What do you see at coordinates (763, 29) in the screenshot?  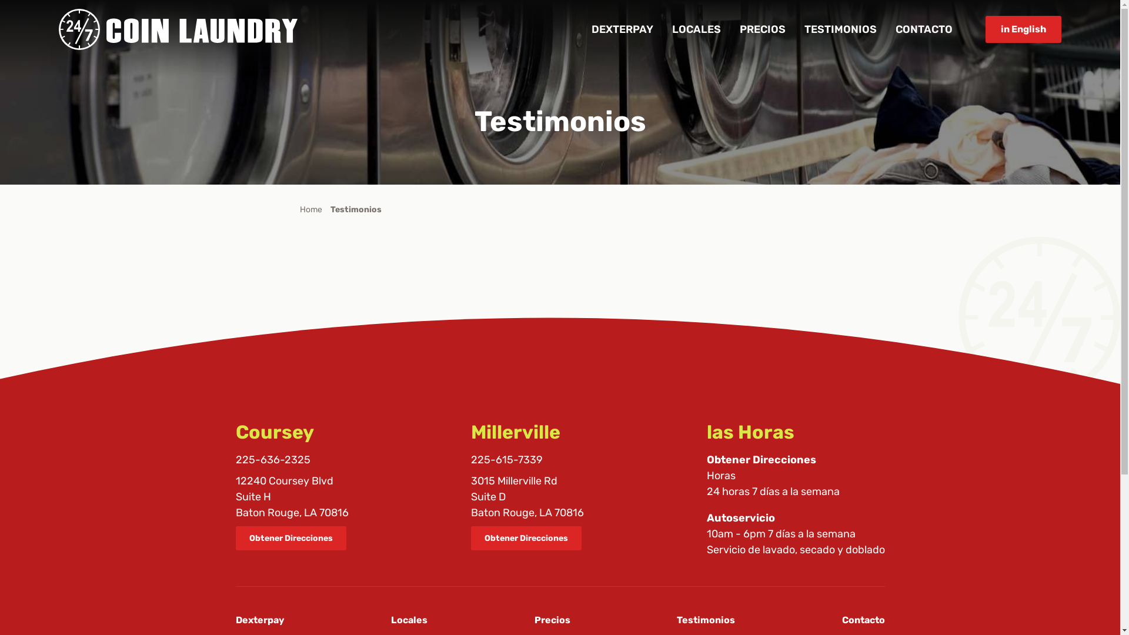 I see `PRECIOS` at bounding box center [763, 29].